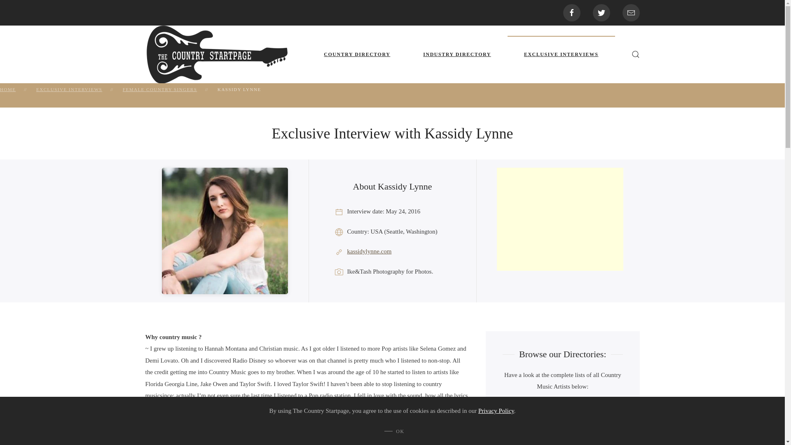 The height and width of the screenshot is (445, 791). What do you see at coordinates (562, 409) in the screenshot?
I see `List of All Male Country Singers` at bounding box center [562, 409].